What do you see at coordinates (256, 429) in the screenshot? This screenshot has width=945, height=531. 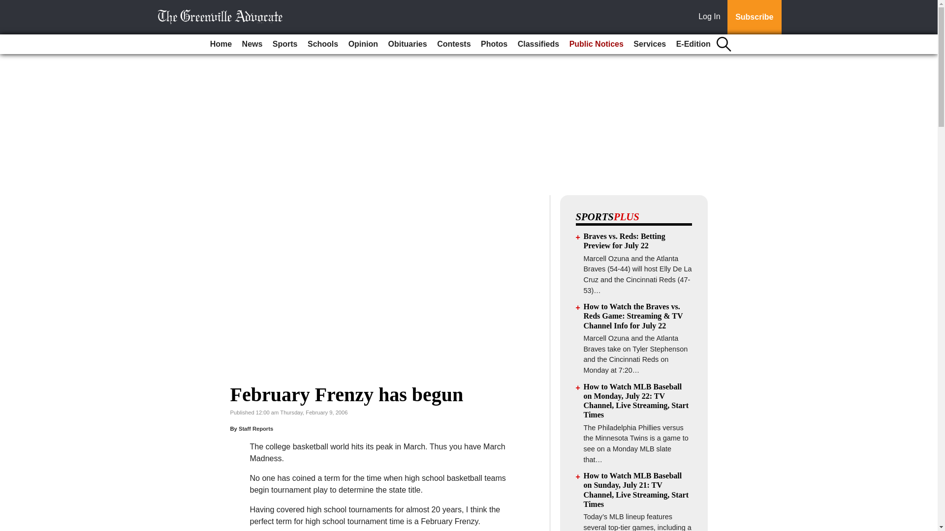 I see `Staff Reports` at bounding box center [256, 429].